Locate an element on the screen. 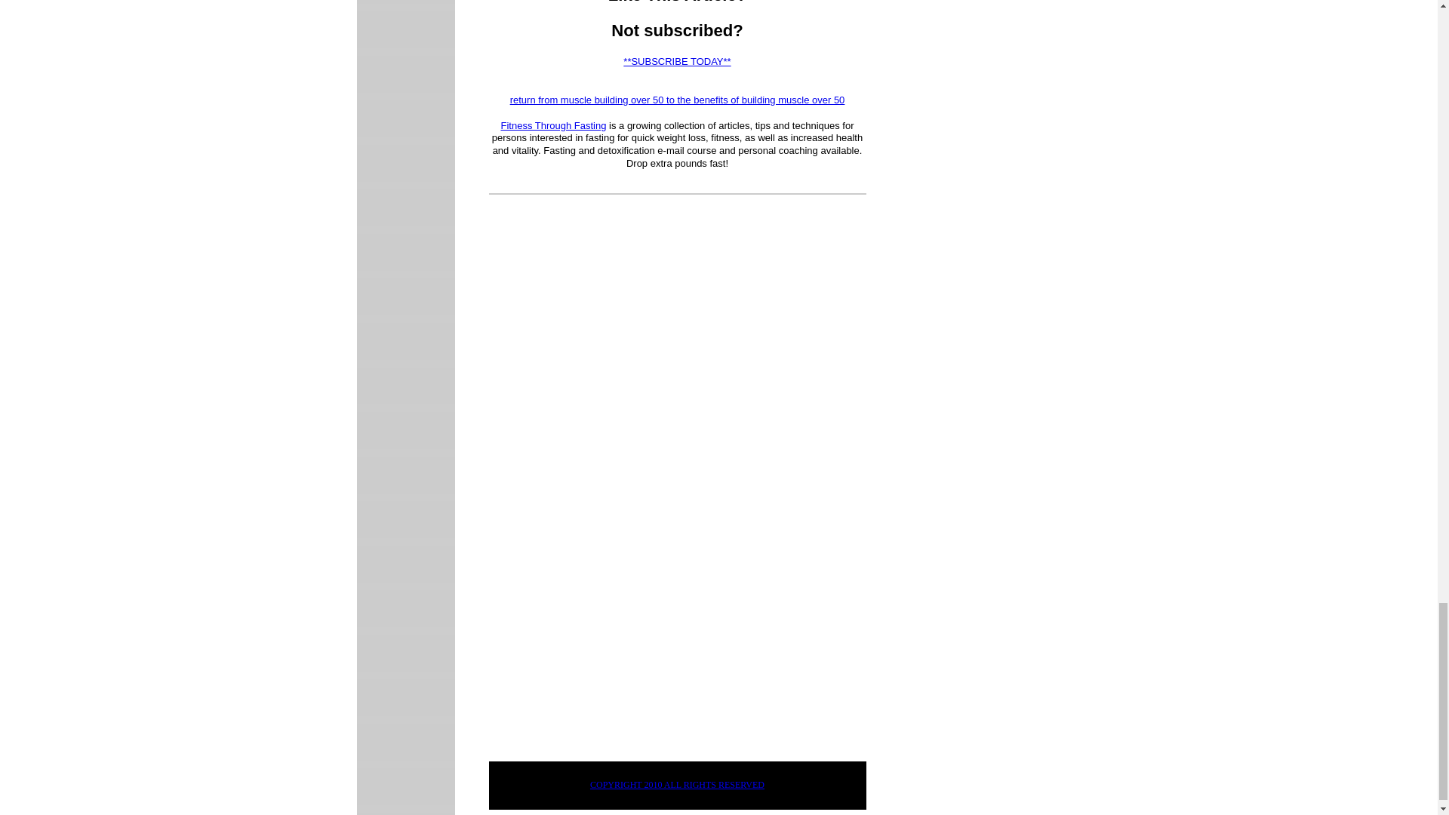 Image resolution: width=1449 pixels, height=815 pixels. Advertisement is located at coordinates (616, 632).